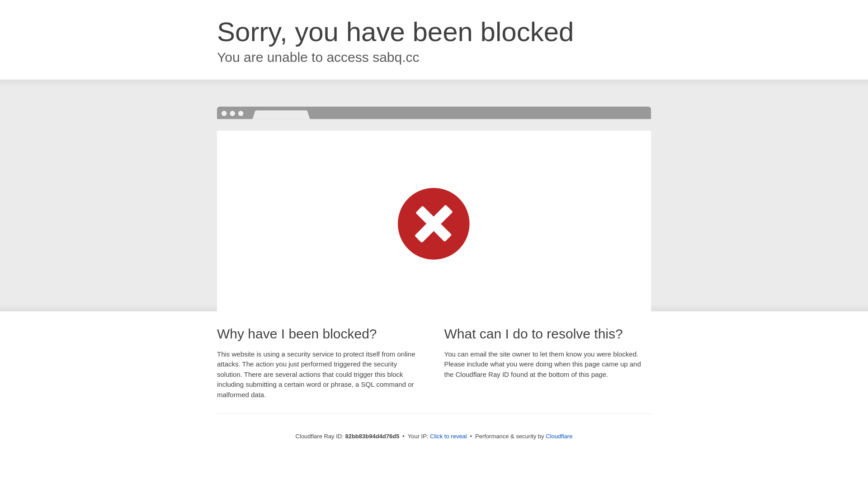  Describe the element at coordinates (448, 436) in the screenshot. I see `Click to reveal` at that location.